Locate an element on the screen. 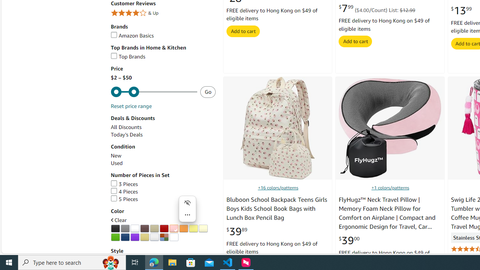 The width and height of the screenshot is (480, 270). Reset price range is located at coordinates (131, 106).